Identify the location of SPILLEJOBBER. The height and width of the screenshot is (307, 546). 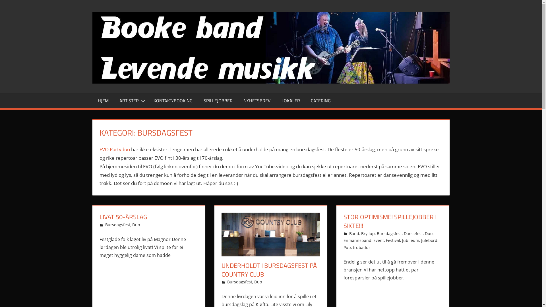
(218, 101).